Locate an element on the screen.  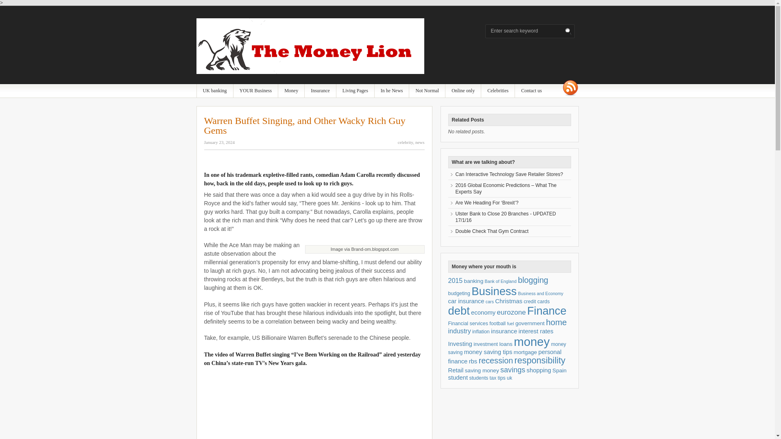
2015 is located at coordinates (456, 280).